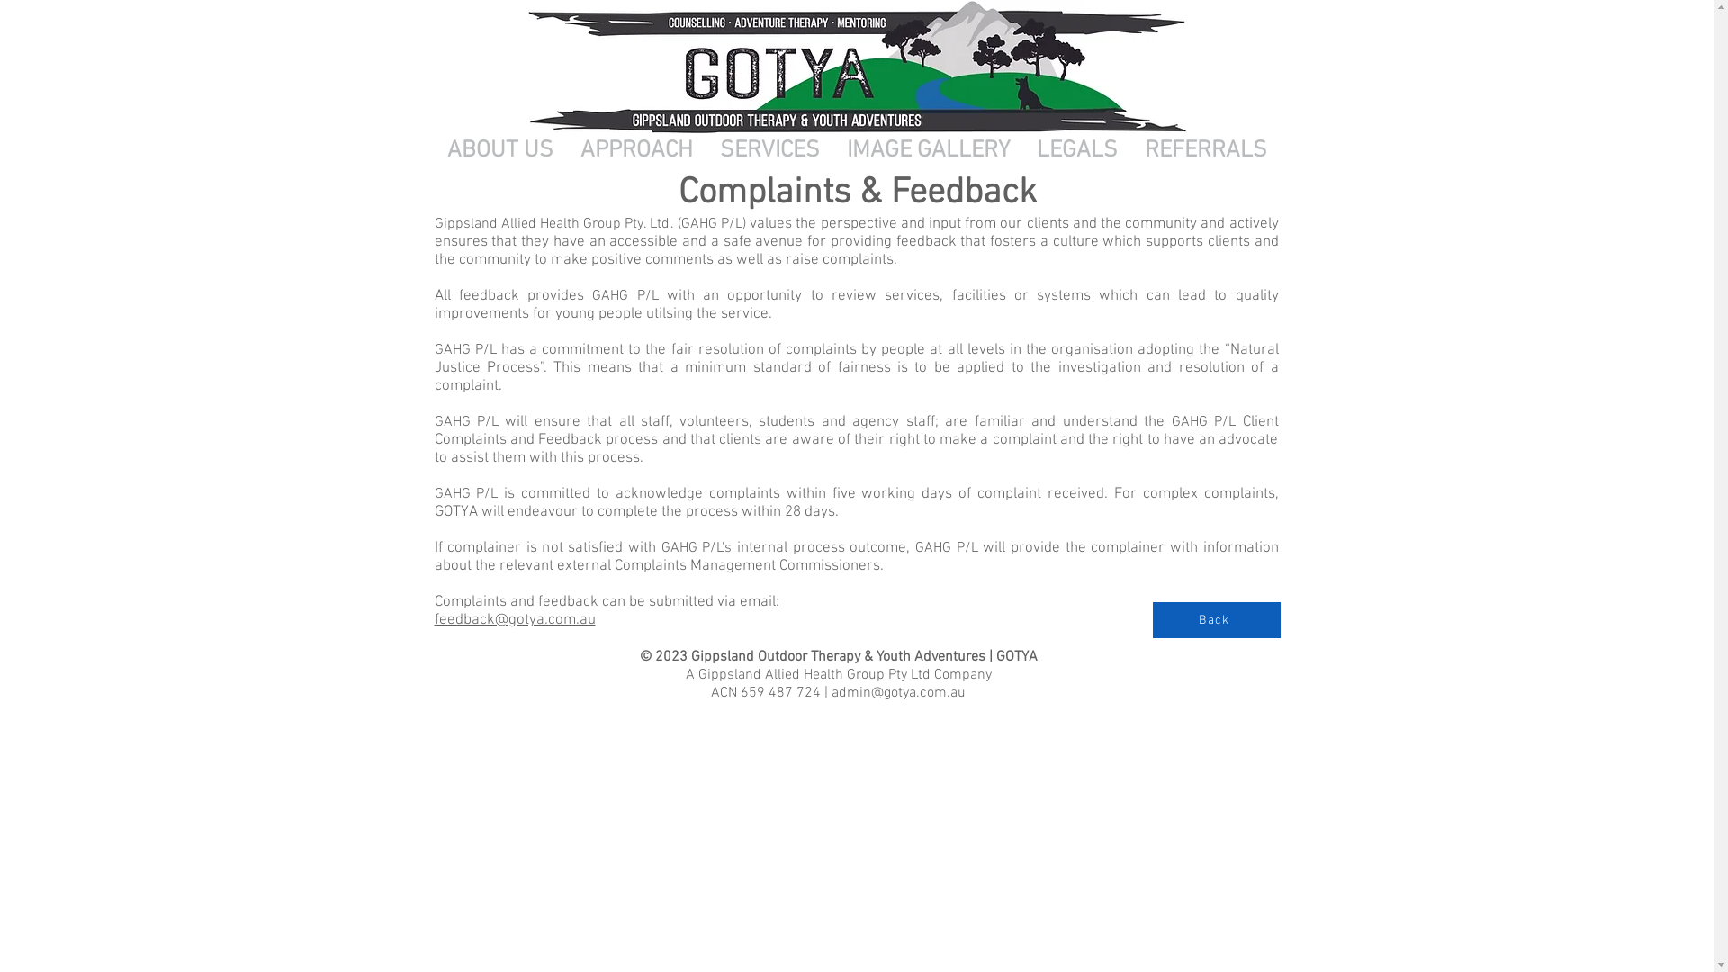  I want to click on feedback@gotya.com.au, so click(515, 620).